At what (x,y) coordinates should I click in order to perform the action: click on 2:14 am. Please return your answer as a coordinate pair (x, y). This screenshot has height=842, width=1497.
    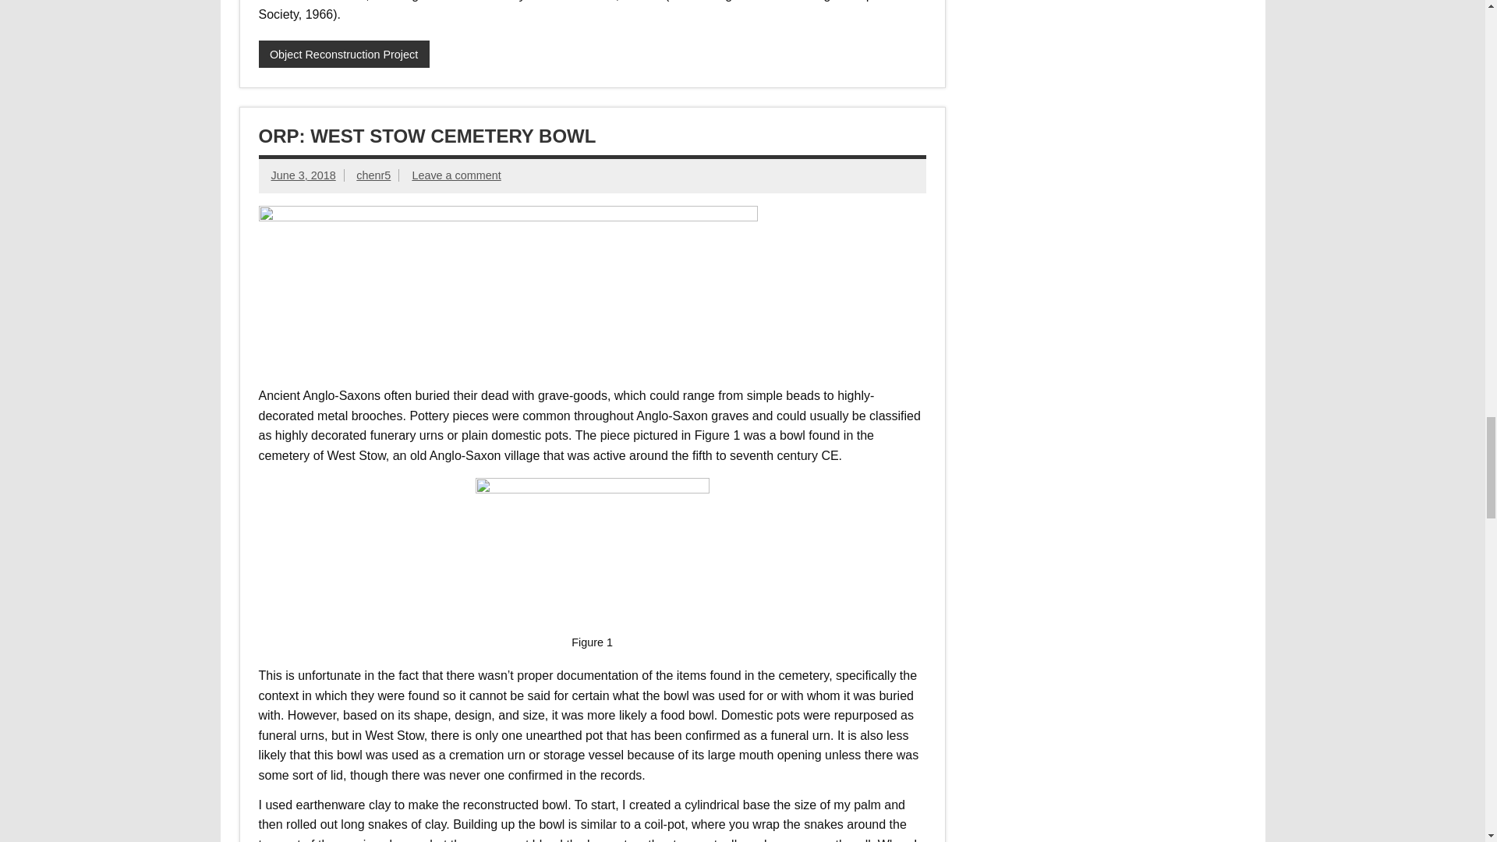
    Looking at the image, I should click on (303, 175).